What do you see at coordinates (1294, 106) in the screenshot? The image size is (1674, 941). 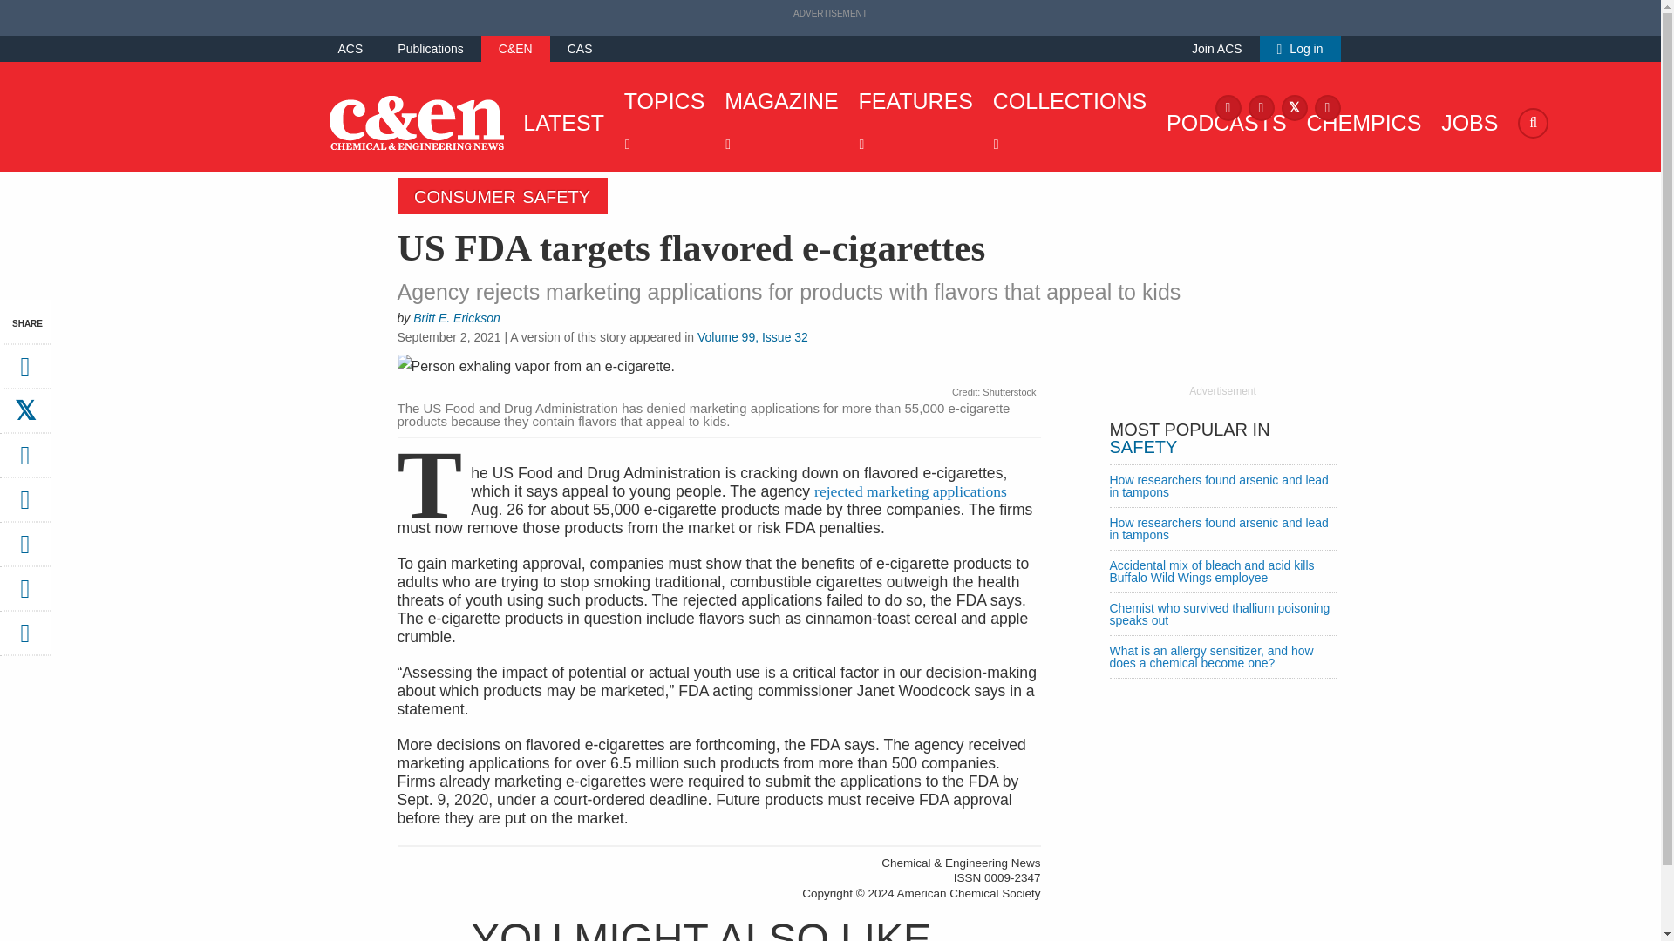 I see `X` at bounding box center [1294, 106].